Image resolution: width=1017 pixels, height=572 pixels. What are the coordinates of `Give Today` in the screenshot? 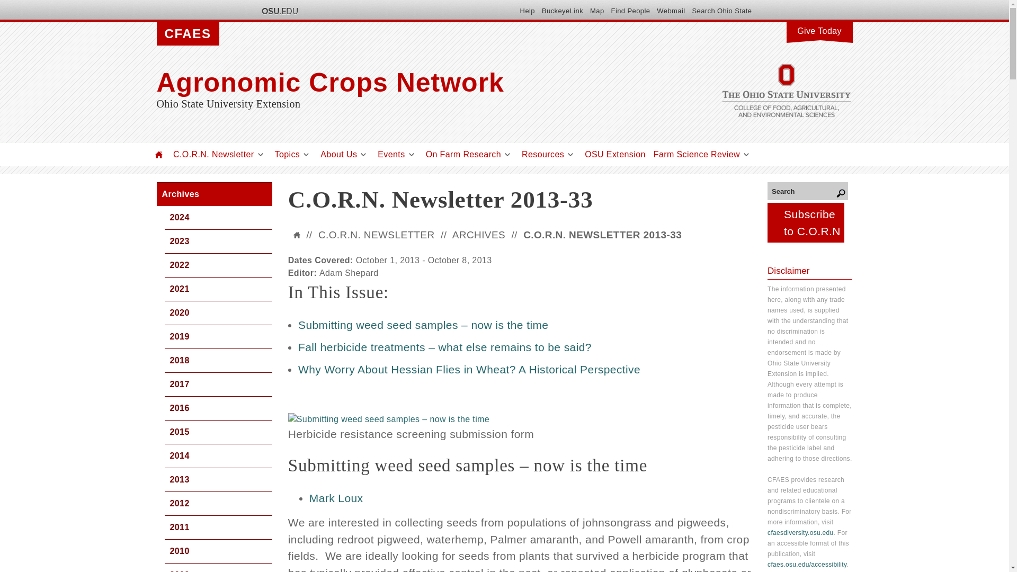 It's located at (819, 30).